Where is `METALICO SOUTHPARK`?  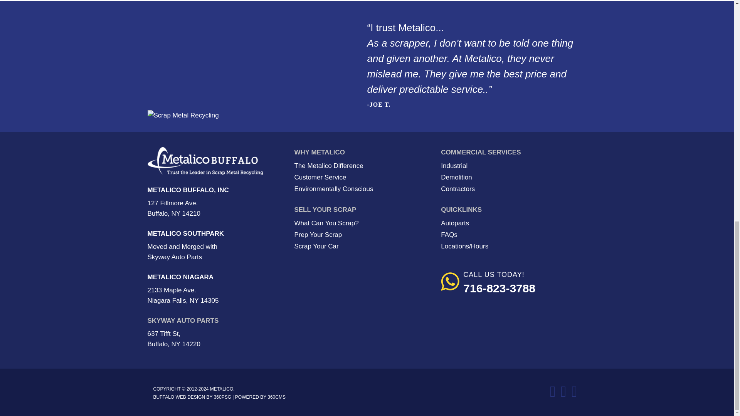
METALICO SOUTHPARK is located at coordinates (186, 233).